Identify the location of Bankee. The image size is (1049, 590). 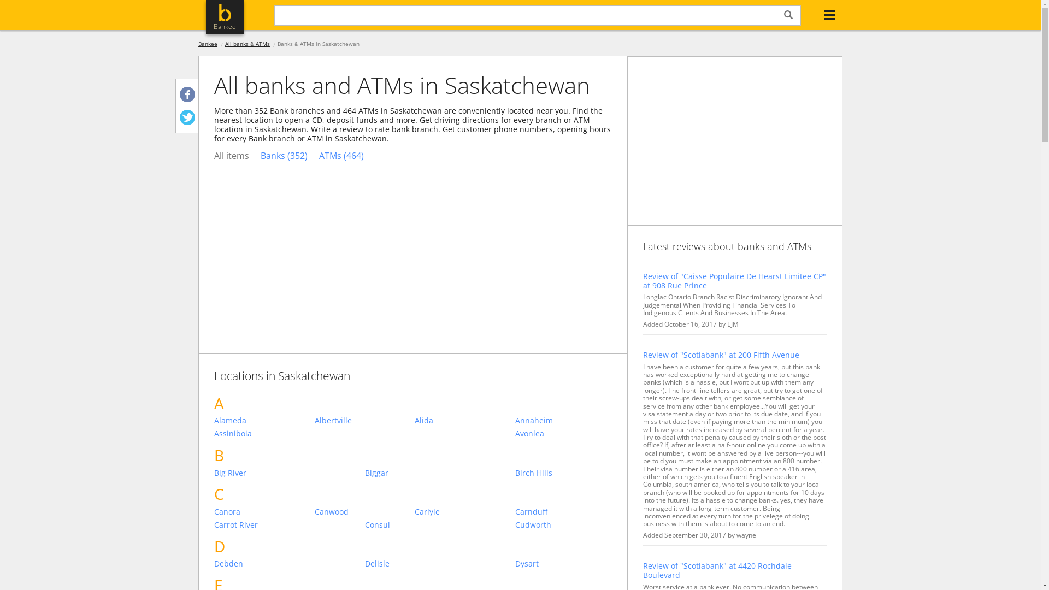
(225, 17).